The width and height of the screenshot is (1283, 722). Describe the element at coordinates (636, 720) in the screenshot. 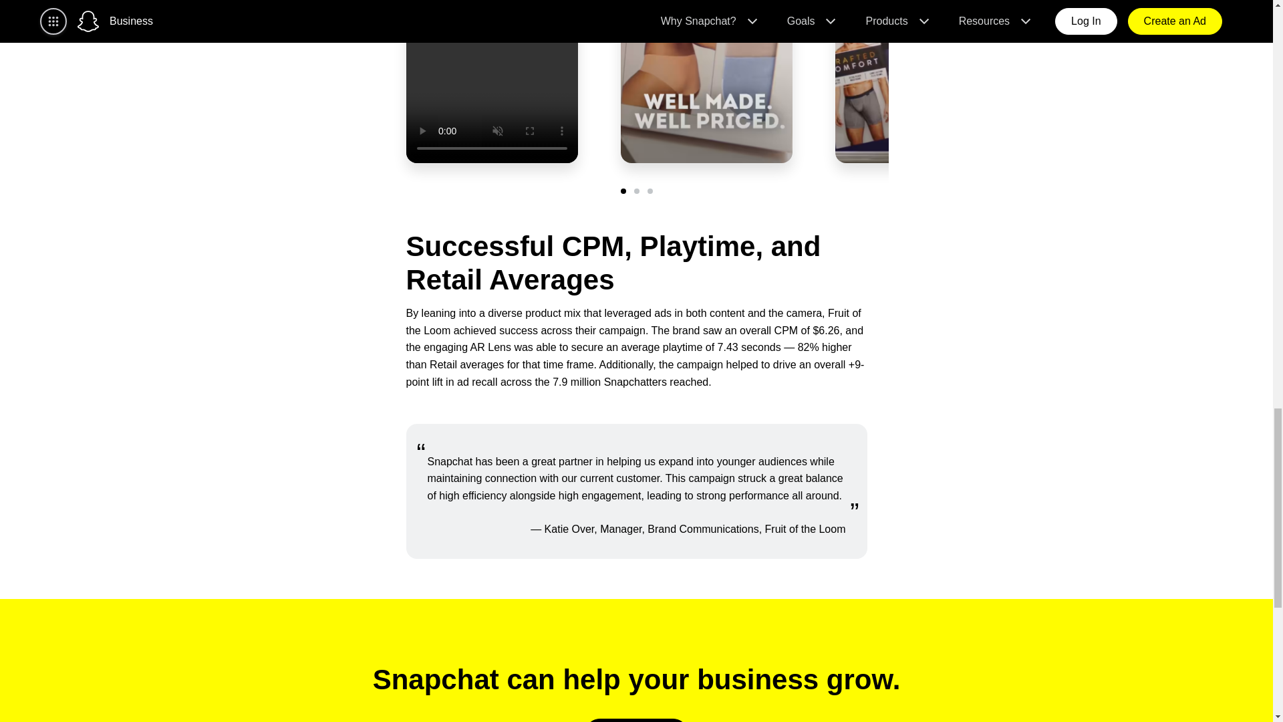

I see `Create an Ad` at that location.